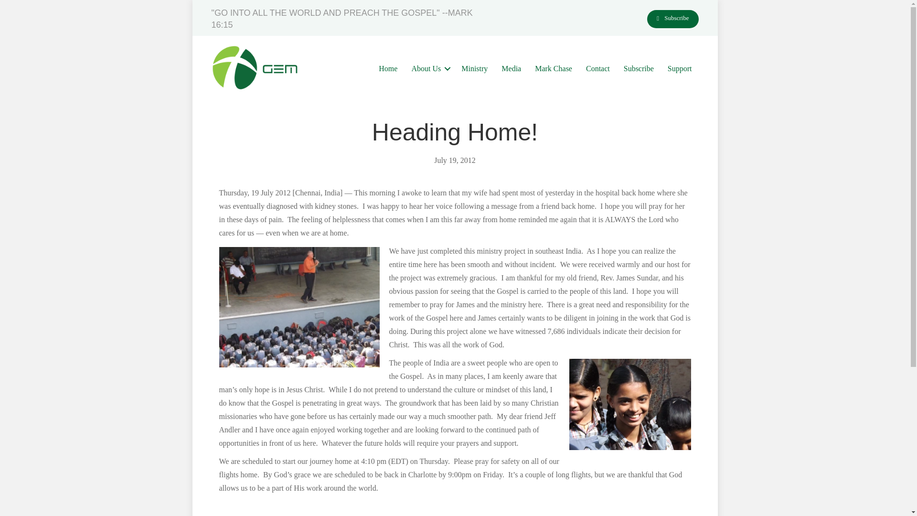 Image resolution: width=917 pixels, height=516 pixels. I want to click on Thur. Sch. Roy 2, so click(299, 307).